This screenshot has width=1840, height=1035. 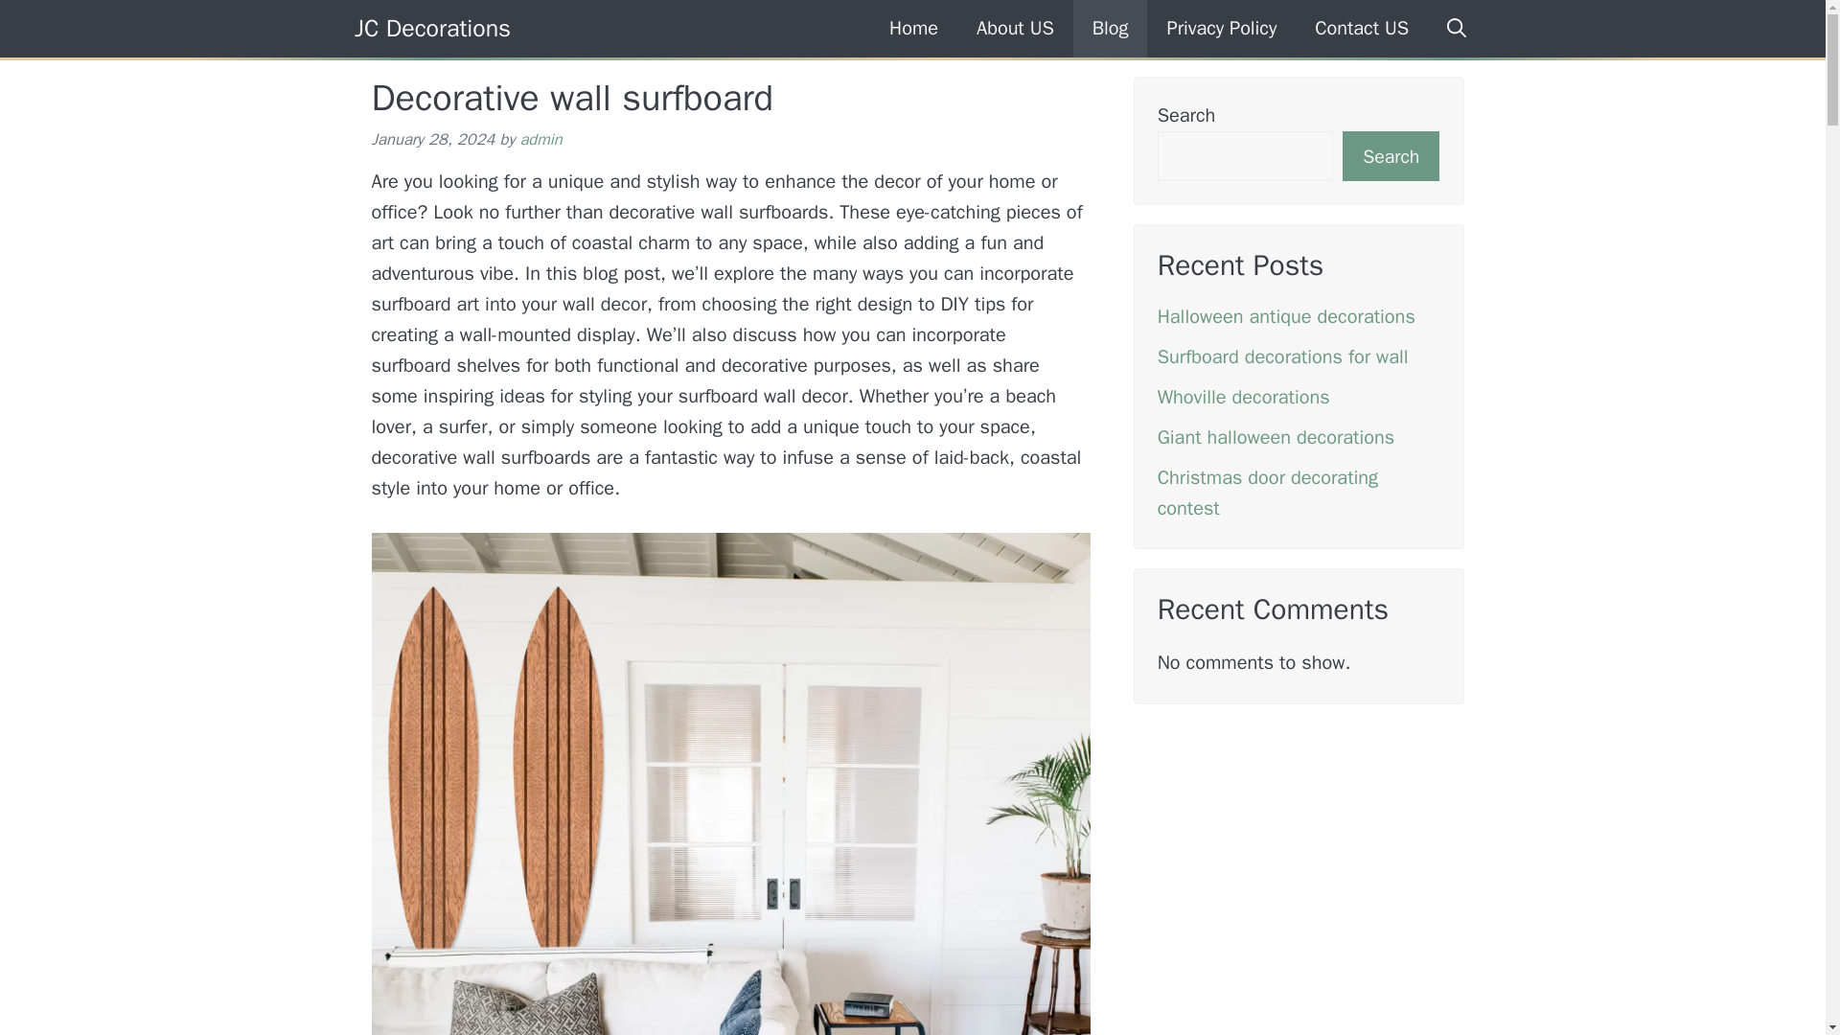 I want to click on Contact US, so click(x=1361, y=29).